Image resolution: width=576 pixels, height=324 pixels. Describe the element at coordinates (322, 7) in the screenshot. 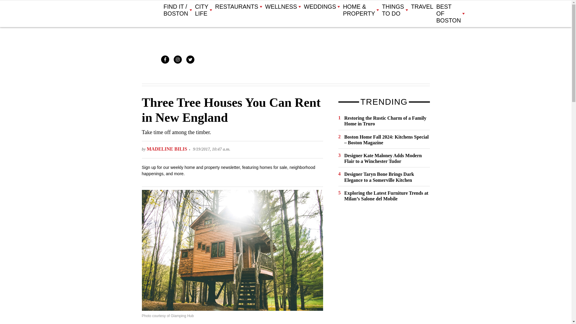

I see `WEDDINGS` at that location.